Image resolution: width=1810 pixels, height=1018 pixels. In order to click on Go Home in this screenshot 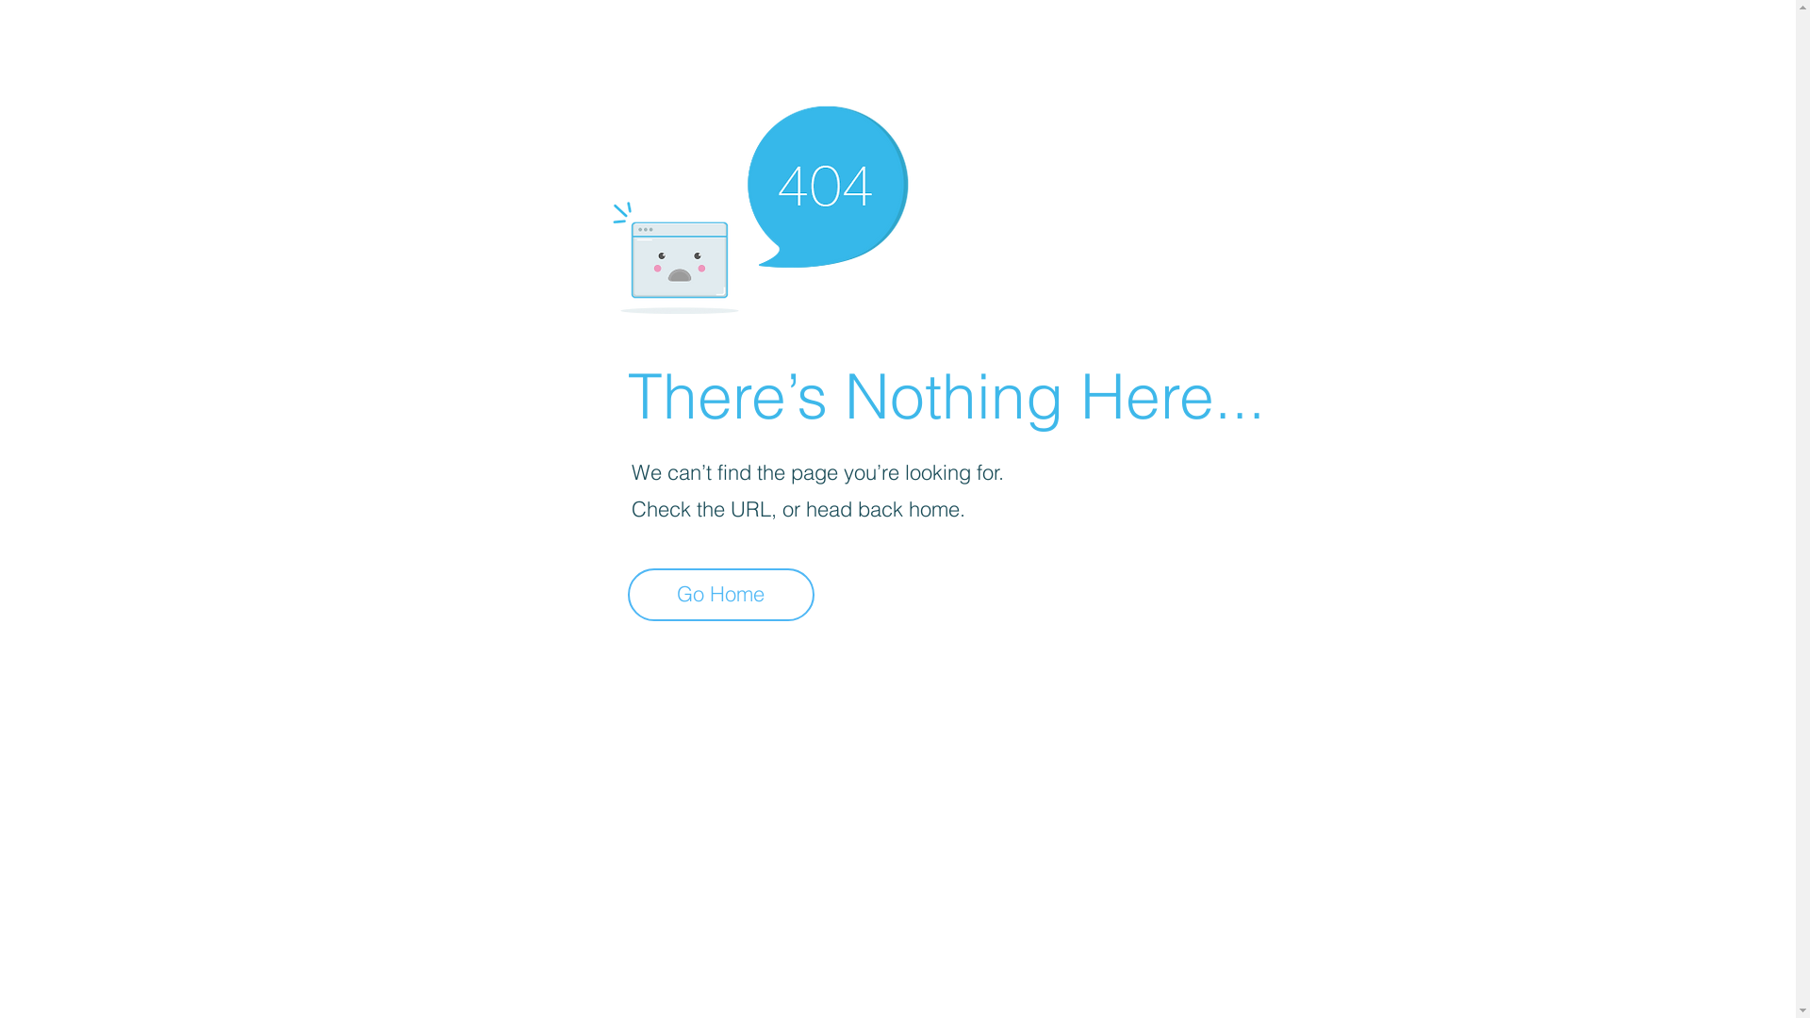, I will do `click(721, 595)`.